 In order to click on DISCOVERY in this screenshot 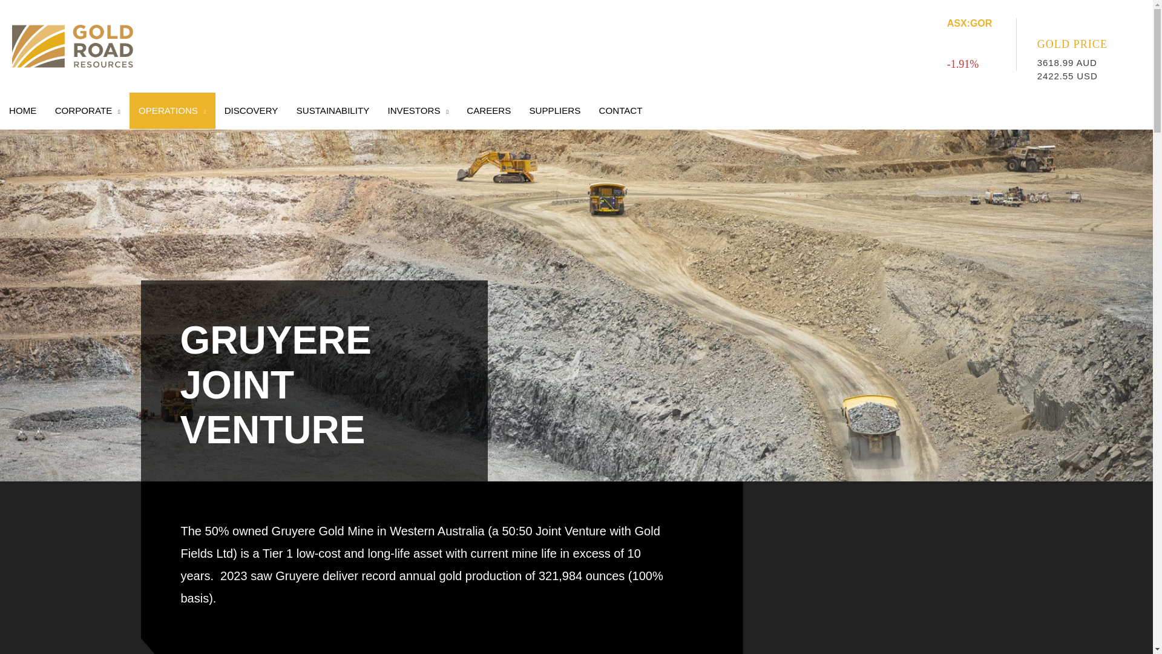, I will do `click(251, 110)`.